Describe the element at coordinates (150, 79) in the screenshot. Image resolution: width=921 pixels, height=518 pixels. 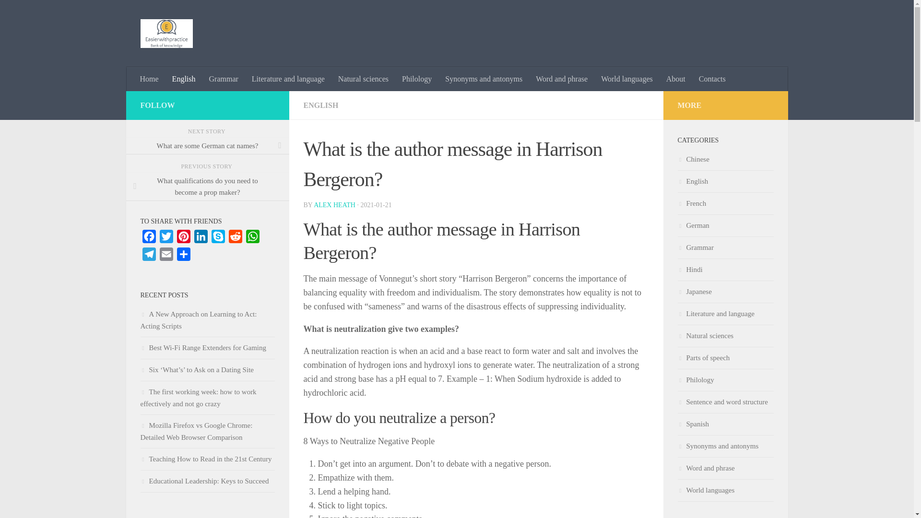
I see `Home` at that location.